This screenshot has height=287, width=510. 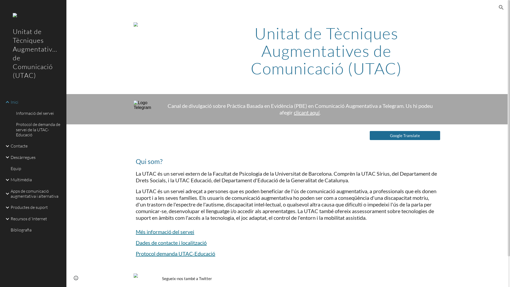 I want to click on Inici, so click(x=36, y=102).